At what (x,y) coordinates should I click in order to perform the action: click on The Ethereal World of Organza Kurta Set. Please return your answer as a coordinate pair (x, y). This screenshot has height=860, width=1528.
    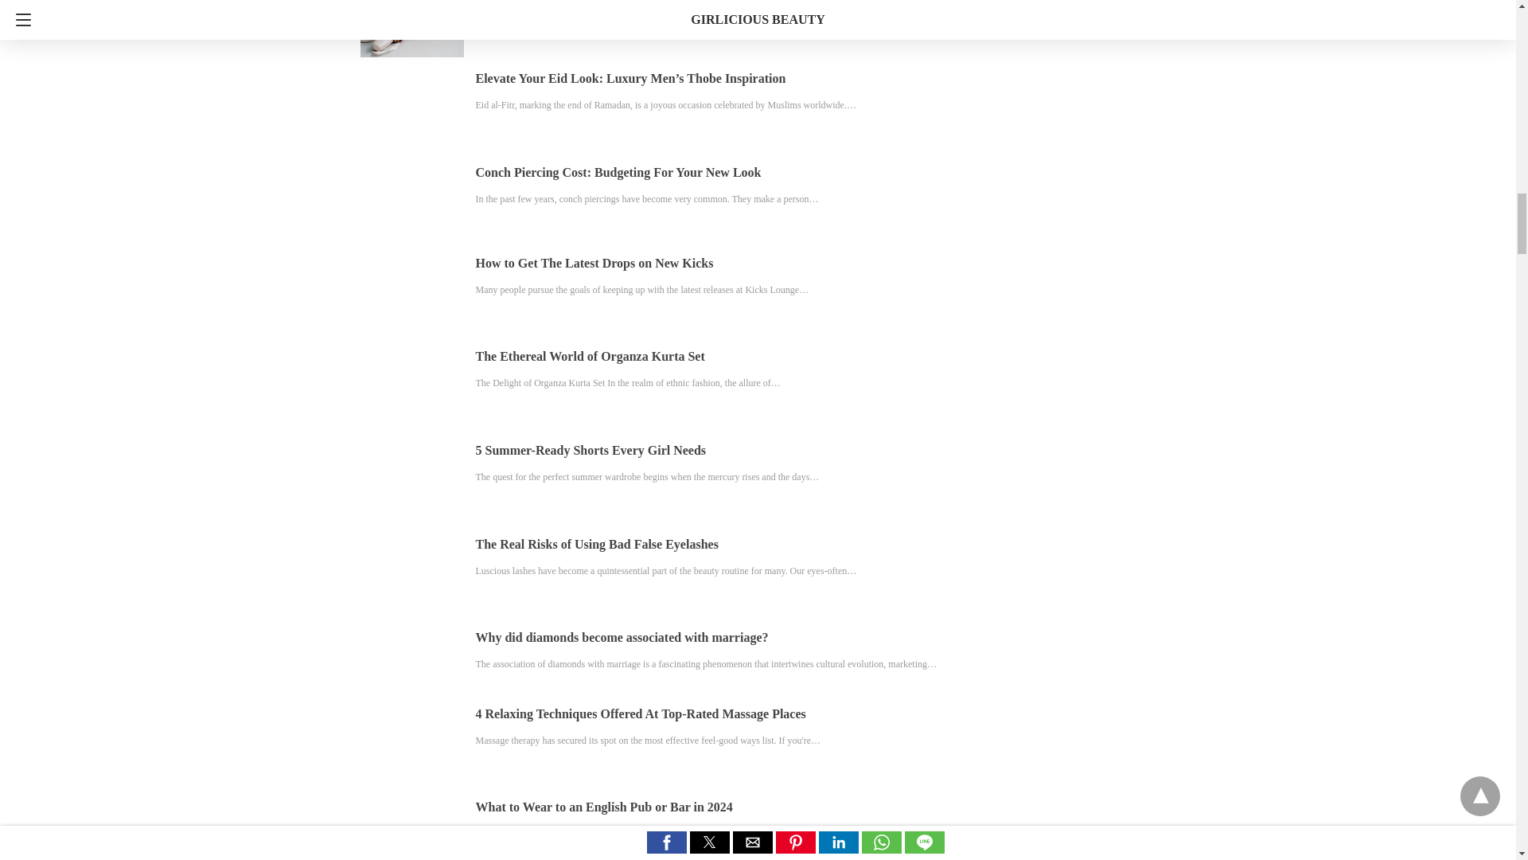
    Looking at the image, I should click on (590, 355).